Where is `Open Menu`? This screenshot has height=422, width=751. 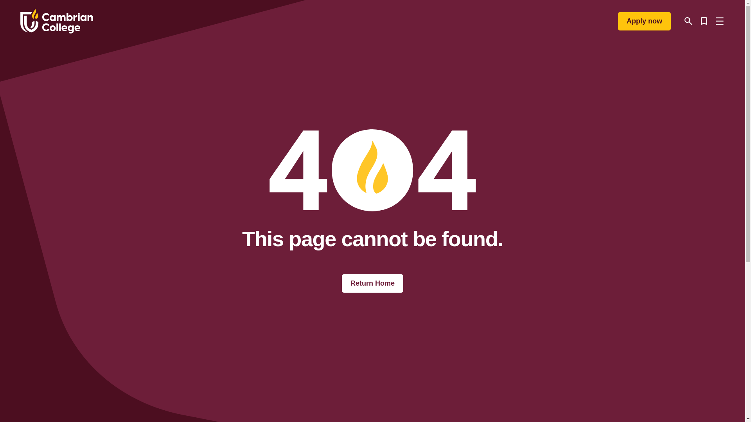 Open Menu is located at coordinates (720, 21).